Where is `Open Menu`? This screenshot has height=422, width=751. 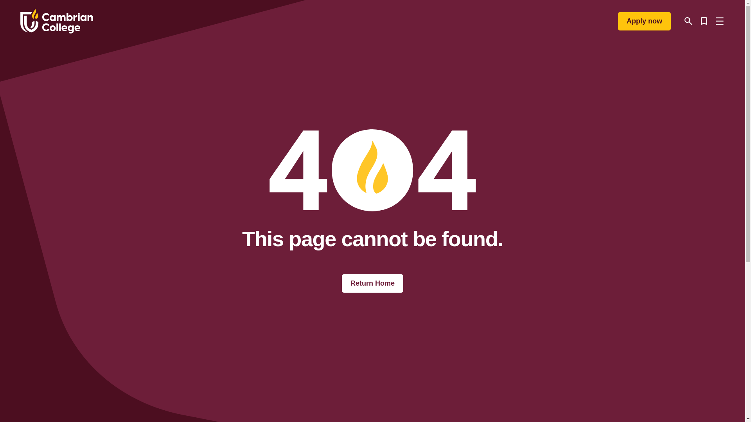 Open Menu is located at coordinates (720, 21).